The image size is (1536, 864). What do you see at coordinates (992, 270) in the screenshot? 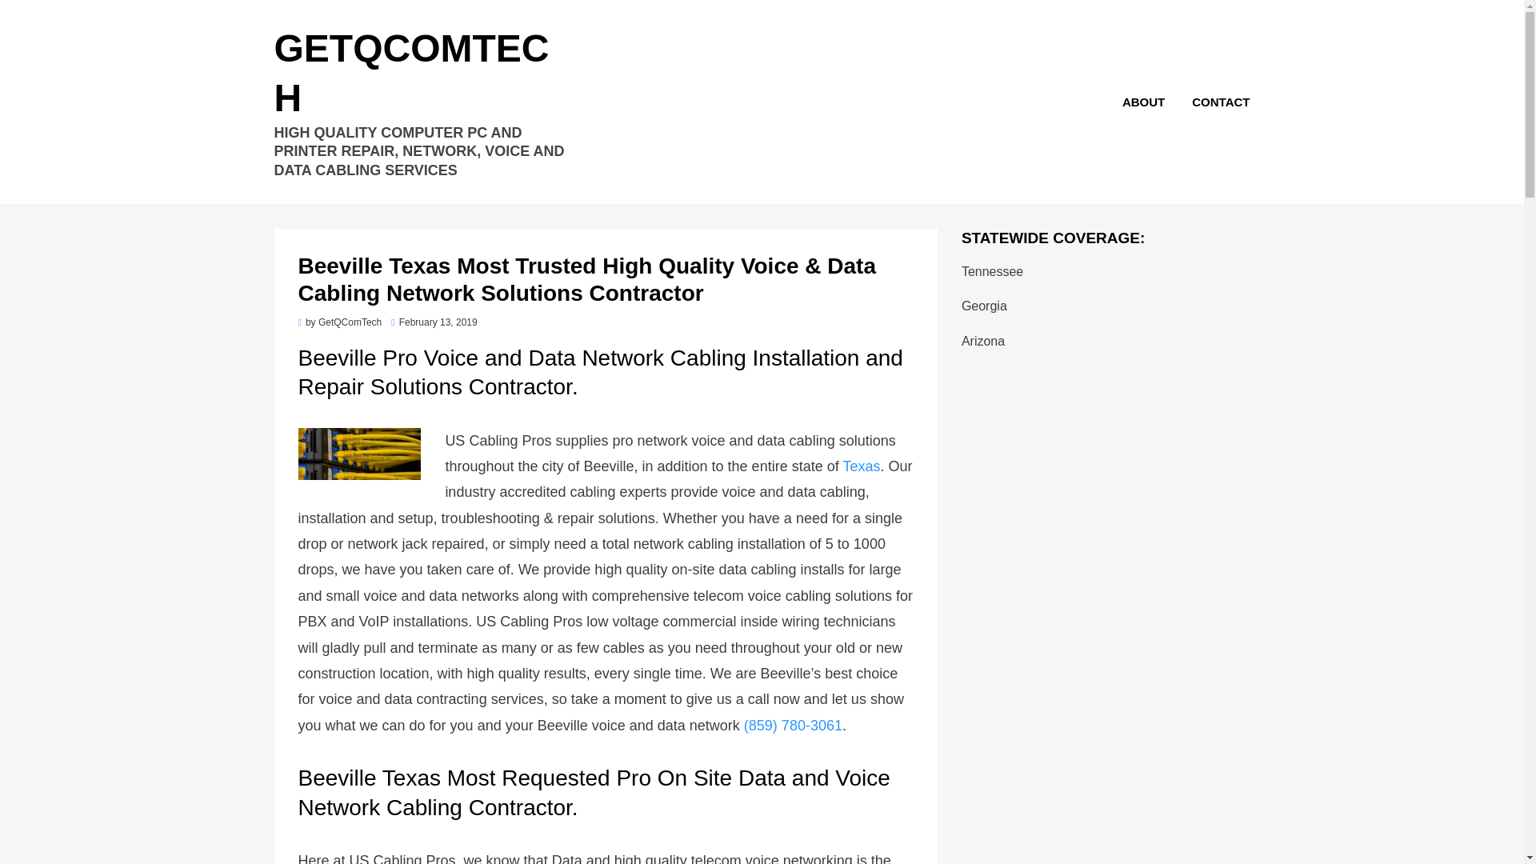
I see `Tennessee` at bounding box center [992, 270].